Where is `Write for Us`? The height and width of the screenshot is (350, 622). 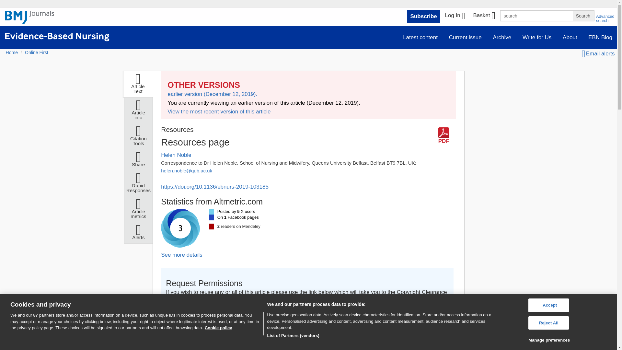
Write for Us is located at coordinates (536, 38).